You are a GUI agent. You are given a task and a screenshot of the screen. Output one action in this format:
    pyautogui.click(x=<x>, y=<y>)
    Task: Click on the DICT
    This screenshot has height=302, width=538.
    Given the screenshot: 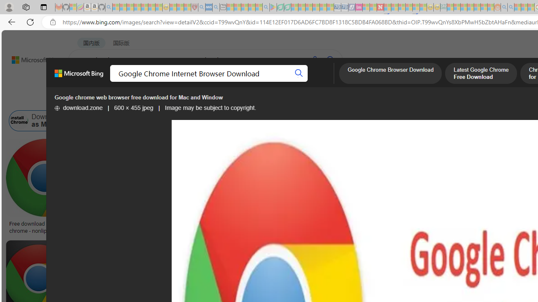 What is the action you would take?
    pyautogui.click(x=301, y=82)
    